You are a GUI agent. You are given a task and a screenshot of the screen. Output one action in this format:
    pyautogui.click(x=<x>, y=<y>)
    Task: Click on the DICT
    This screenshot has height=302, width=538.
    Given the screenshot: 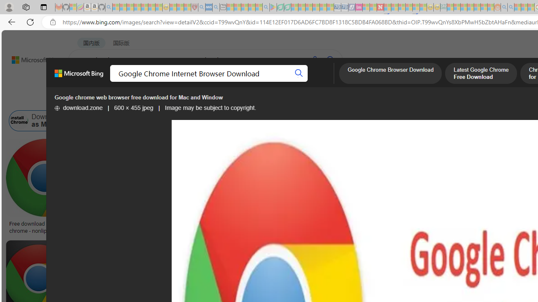 What is the action you would take?
    pyautogui.click(x=301, y=82)
    